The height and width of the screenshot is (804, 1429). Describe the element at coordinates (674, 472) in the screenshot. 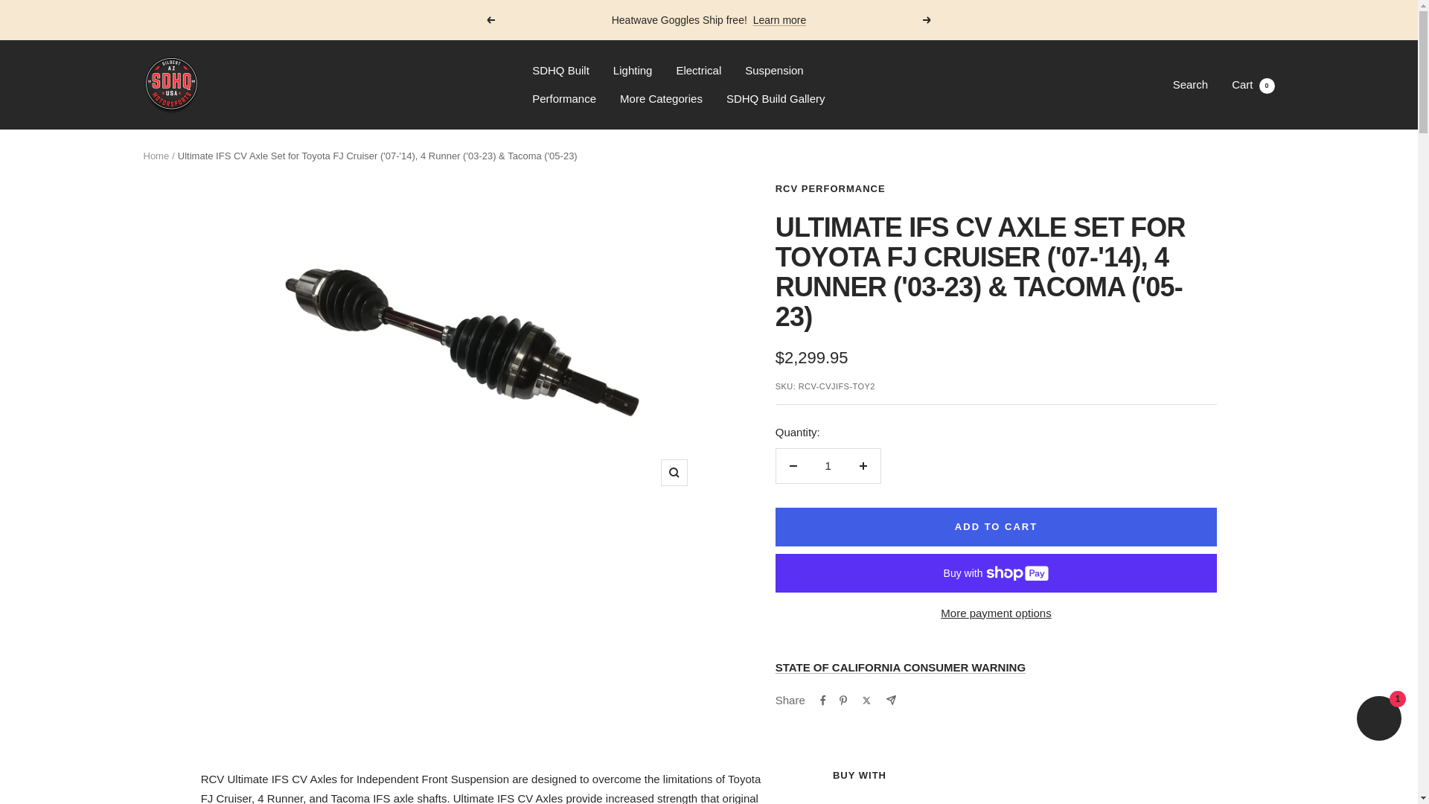

I see `Zoom` at that location.